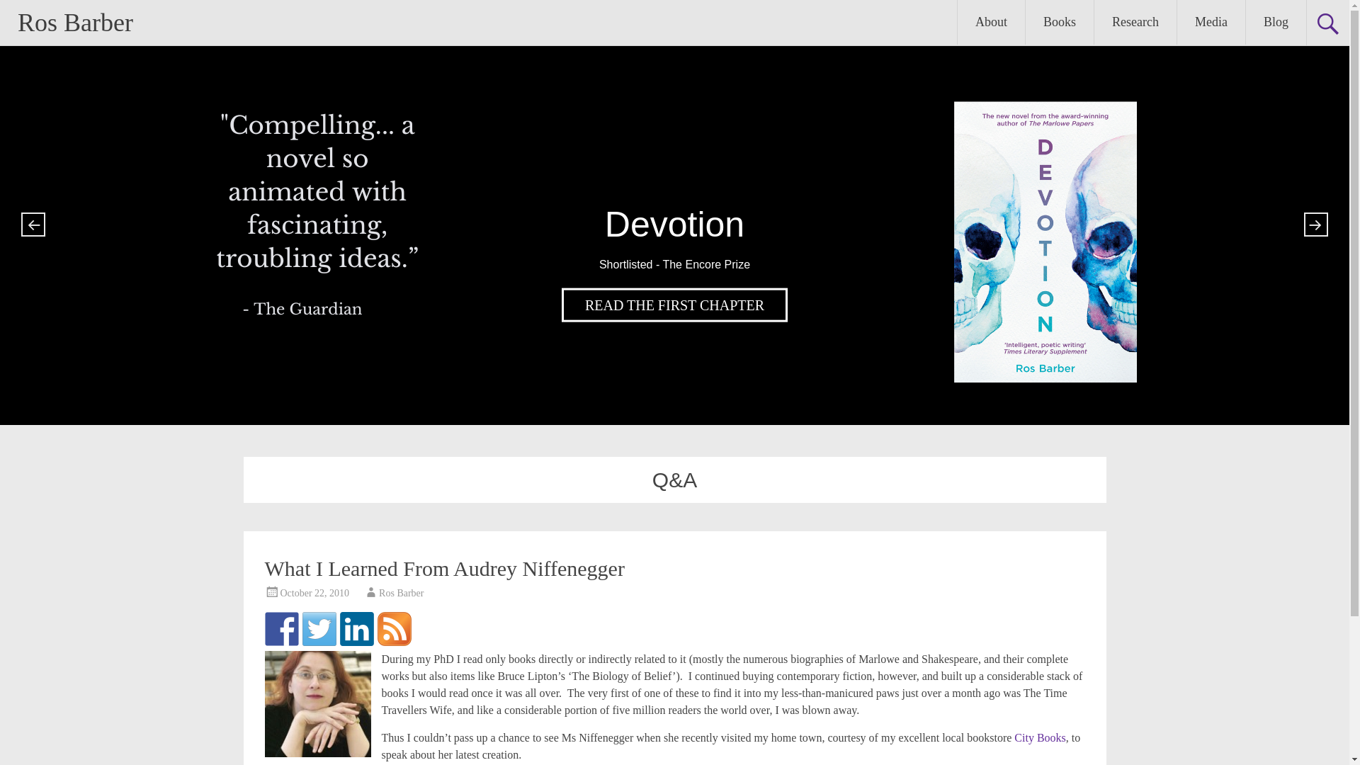 The height and width of the screenshot is (765, 1360). Describe the element at coordinates (1211, 22) in the screenshot. I see `Media` at that location.